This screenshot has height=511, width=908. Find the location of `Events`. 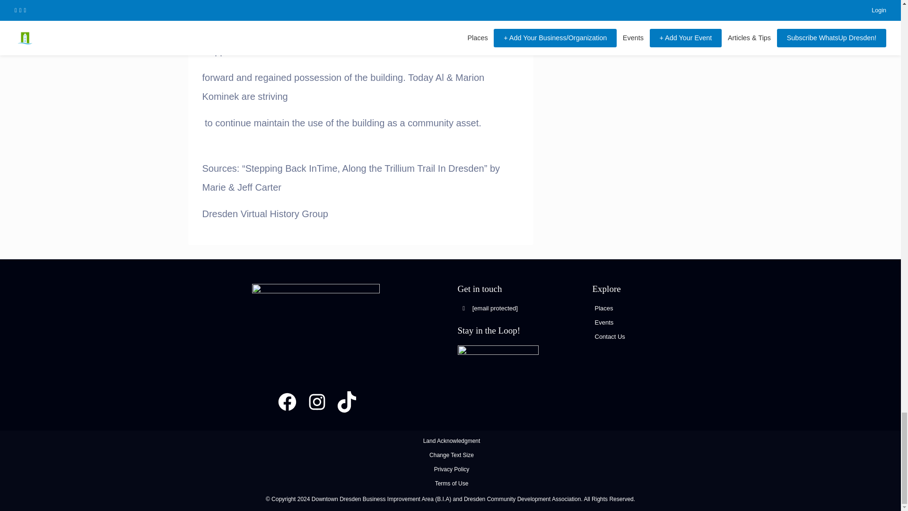

Events is located at coordinates (604, 322).